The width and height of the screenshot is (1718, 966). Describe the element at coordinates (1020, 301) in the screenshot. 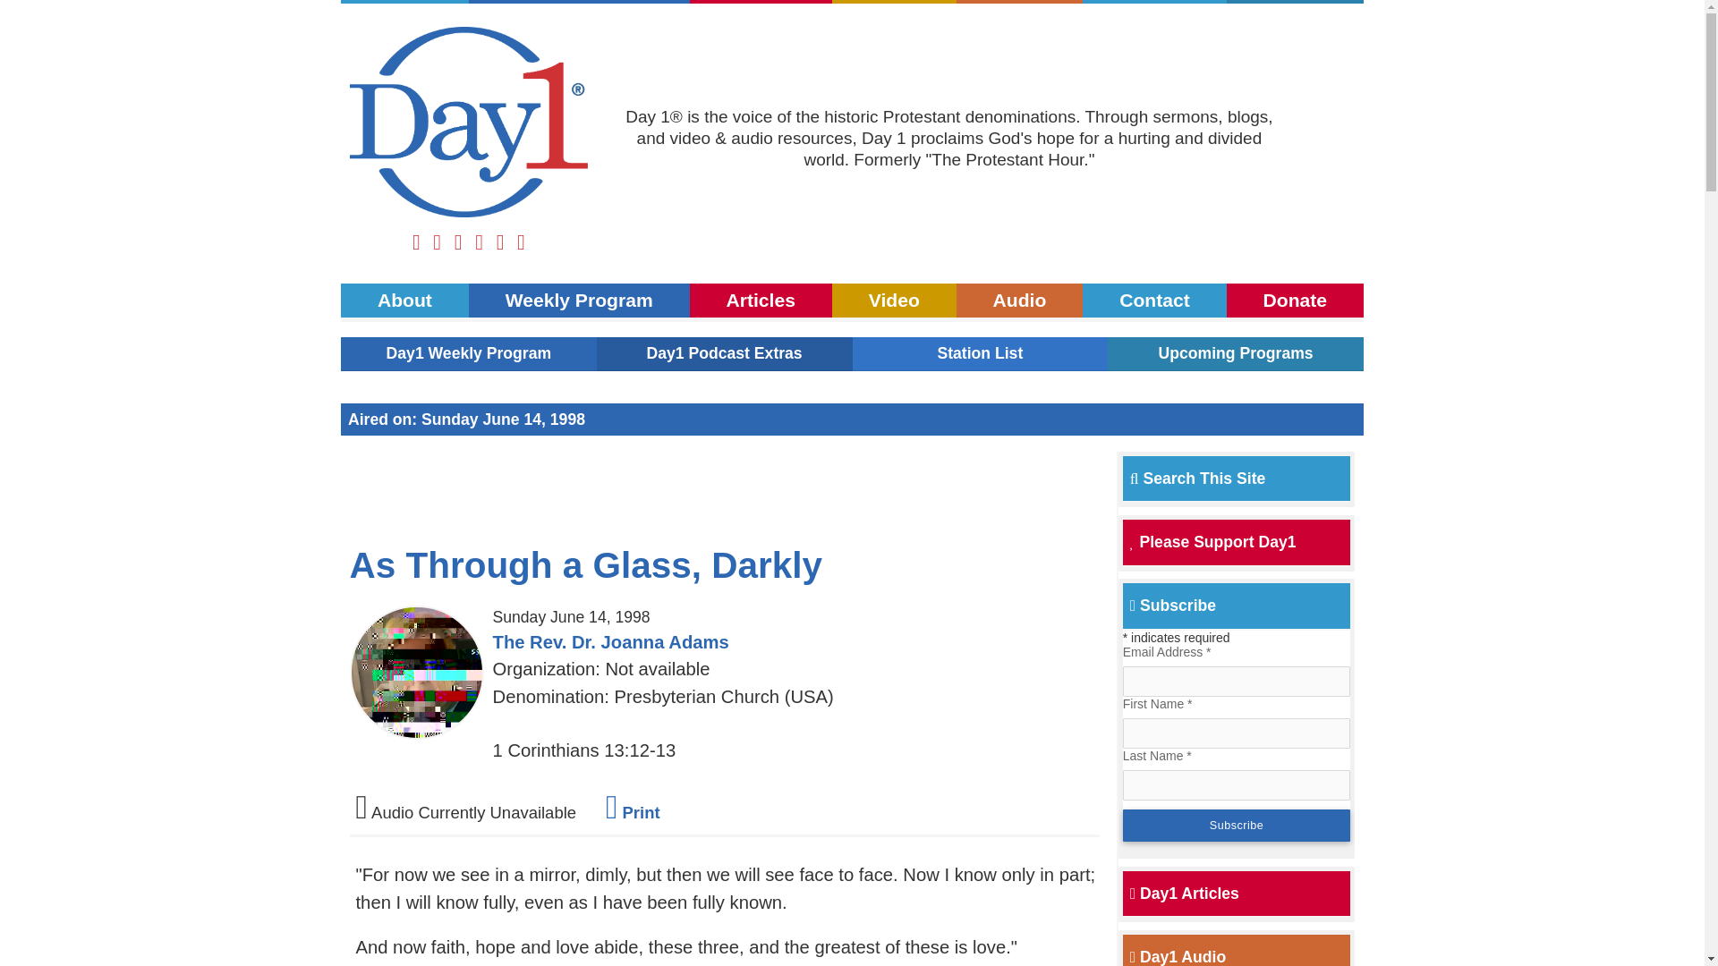

I see `Audio` at that location.